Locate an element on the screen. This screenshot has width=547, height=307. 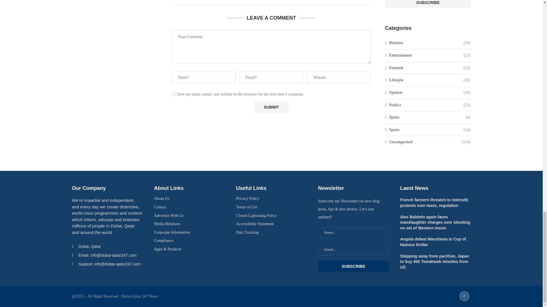
Subscribe is located at coordinates (353, 266).